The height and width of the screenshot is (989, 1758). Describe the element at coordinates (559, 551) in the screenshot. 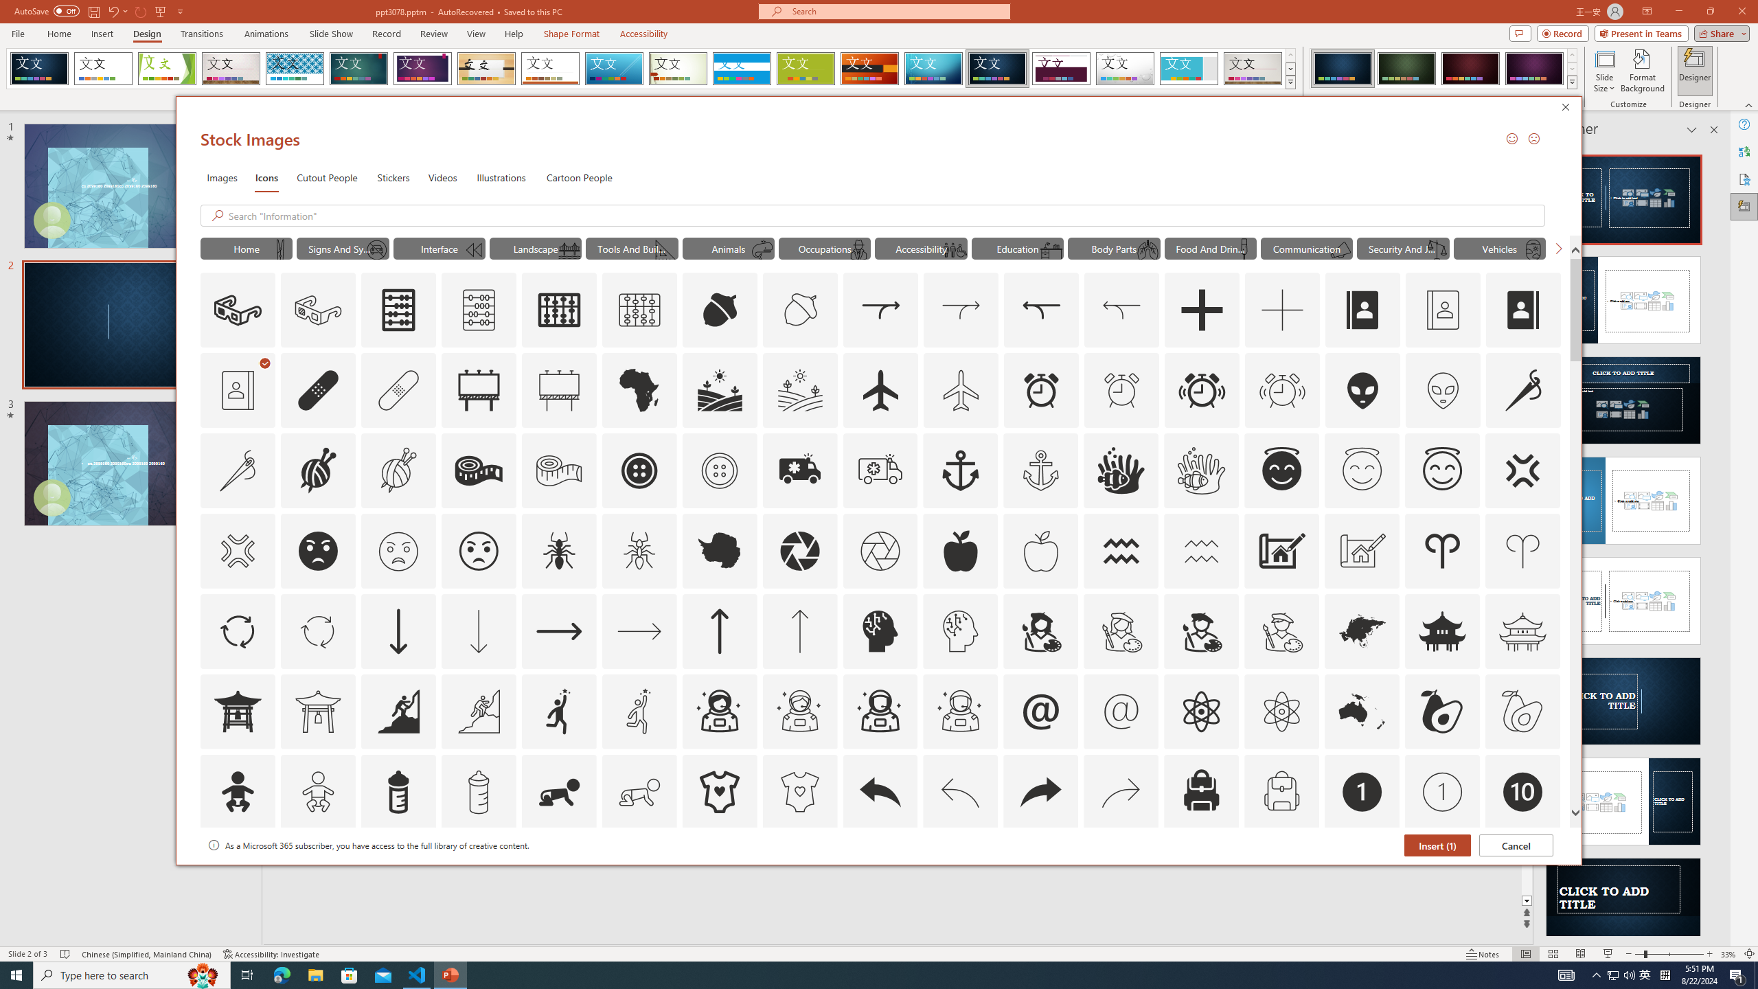

I see `AutomationID: Icons_Ant` at that location.